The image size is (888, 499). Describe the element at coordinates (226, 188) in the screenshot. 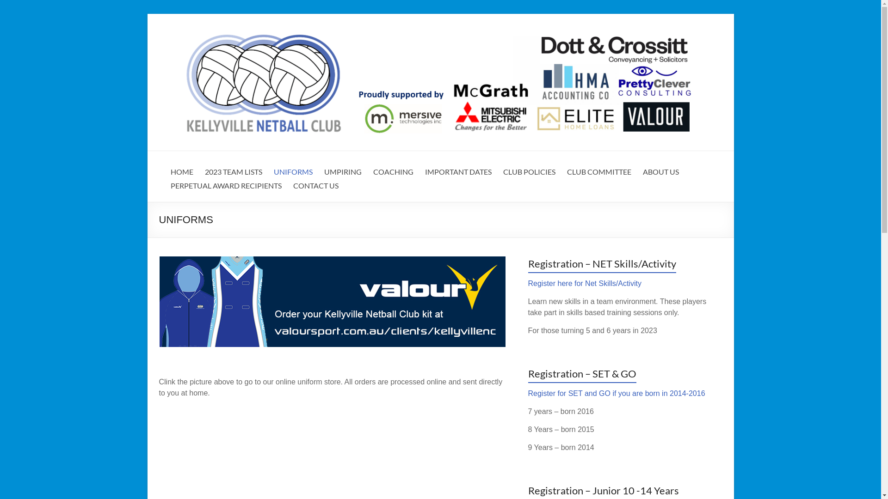

I see `PERPETUAL AWARD RECIPIENTS` at that location.